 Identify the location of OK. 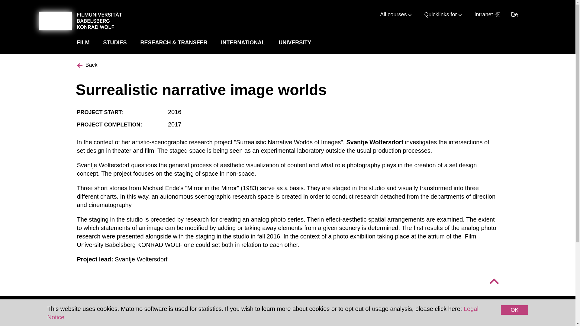
(514, 310).